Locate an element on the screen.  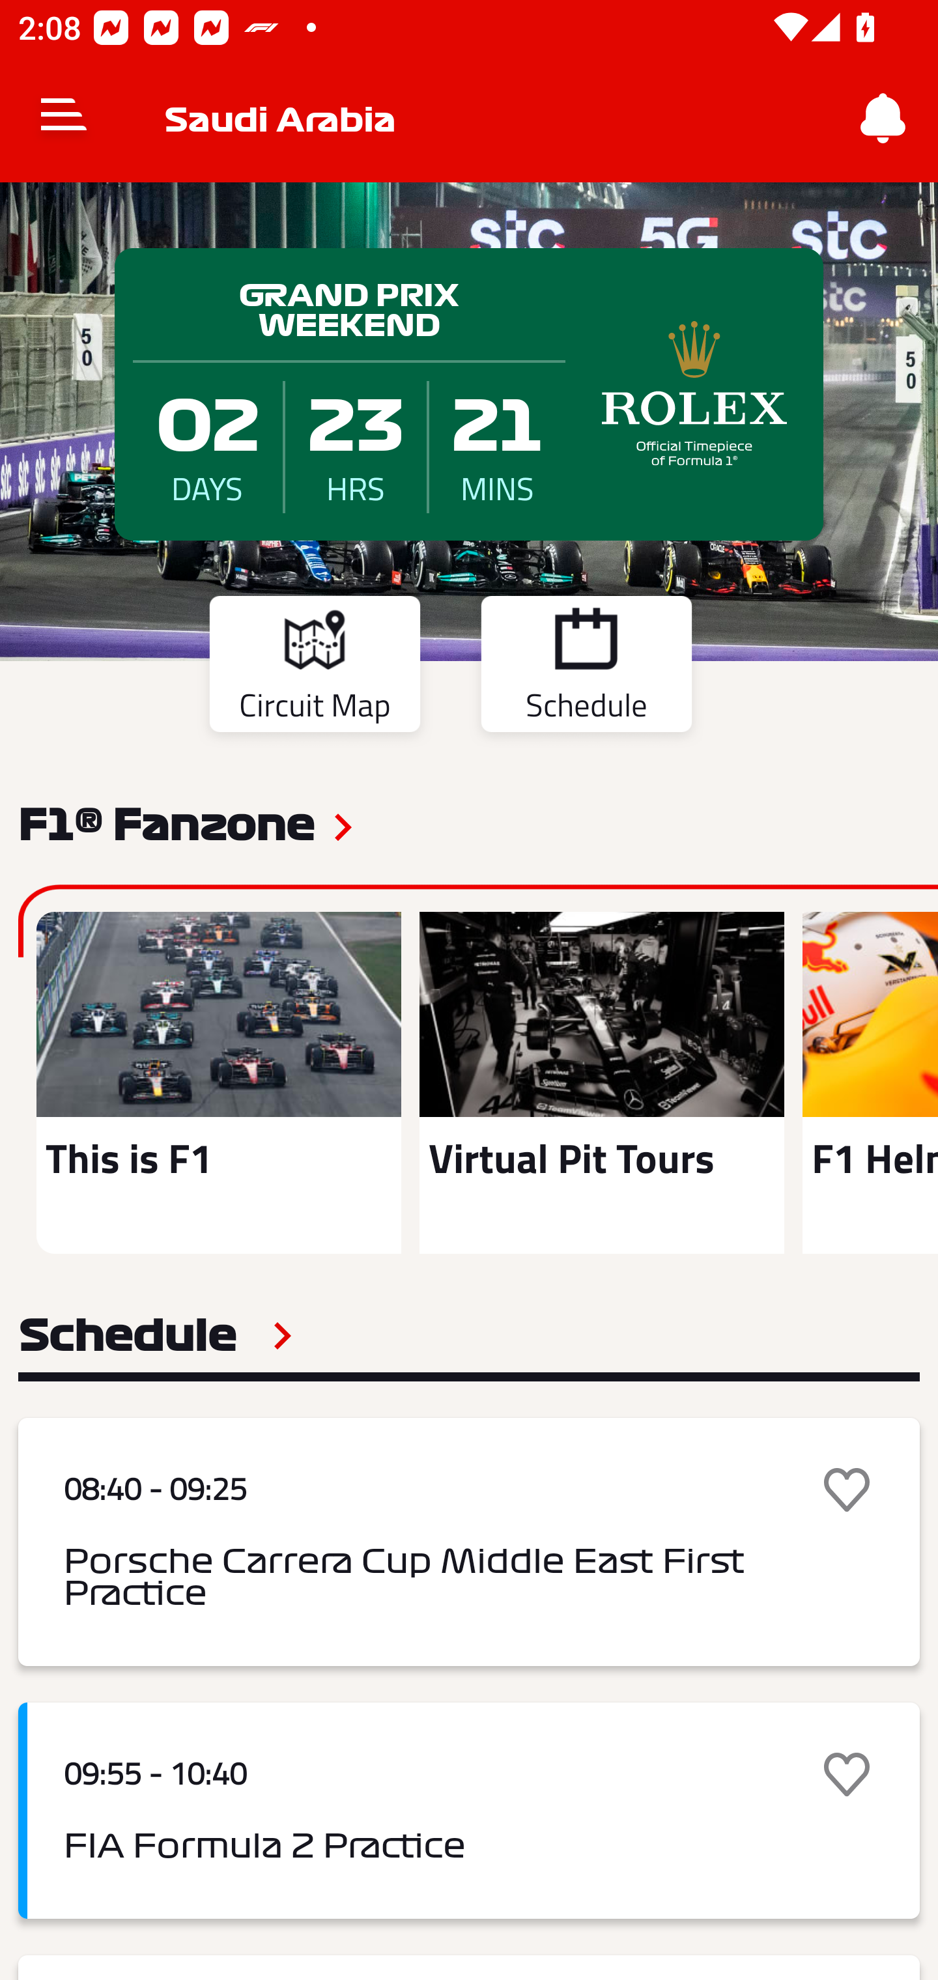
Notifications is located at coordinates (883, 119).